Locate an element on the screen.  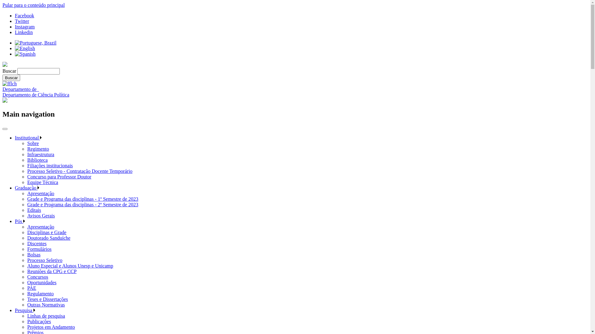
Projetos em Andamento is located at coordinates (51, 327).